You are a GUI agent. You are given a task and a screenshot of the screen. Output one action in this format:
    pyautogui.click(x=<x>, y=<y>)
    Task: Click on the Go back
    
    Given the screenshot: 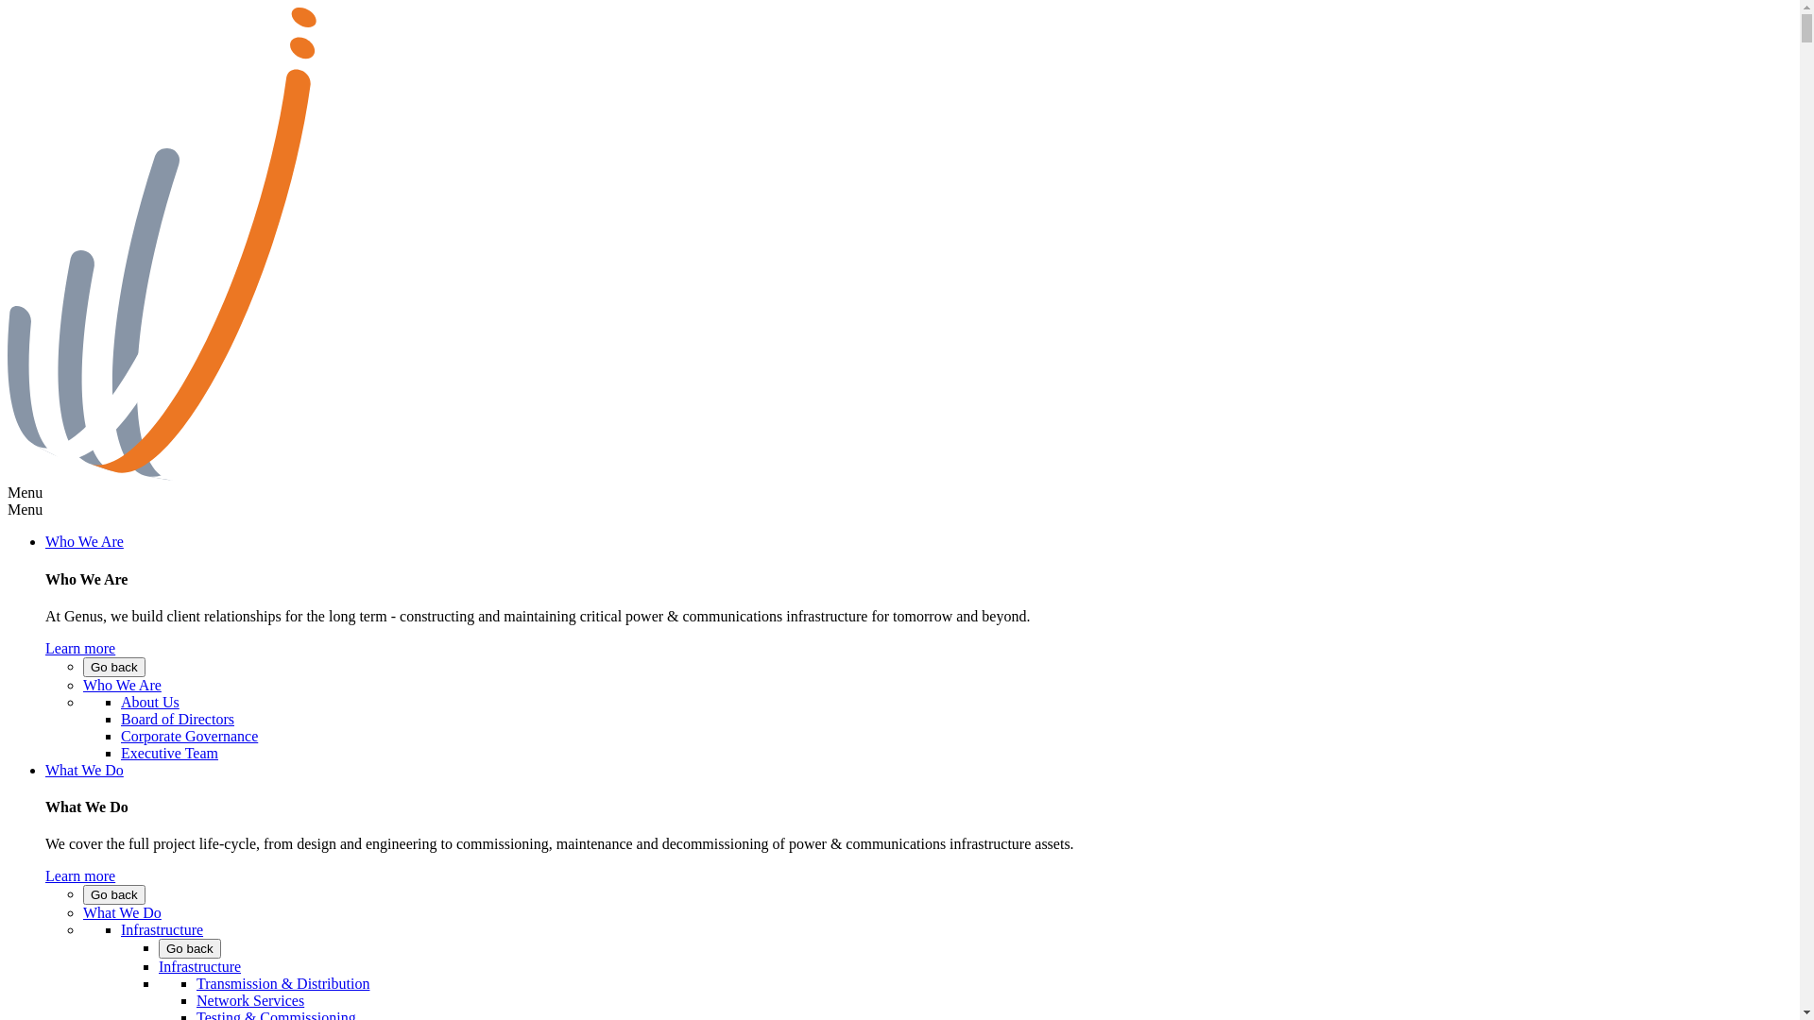 What is the action you would take?
    pyautogui.click(x=114, y=667)
    